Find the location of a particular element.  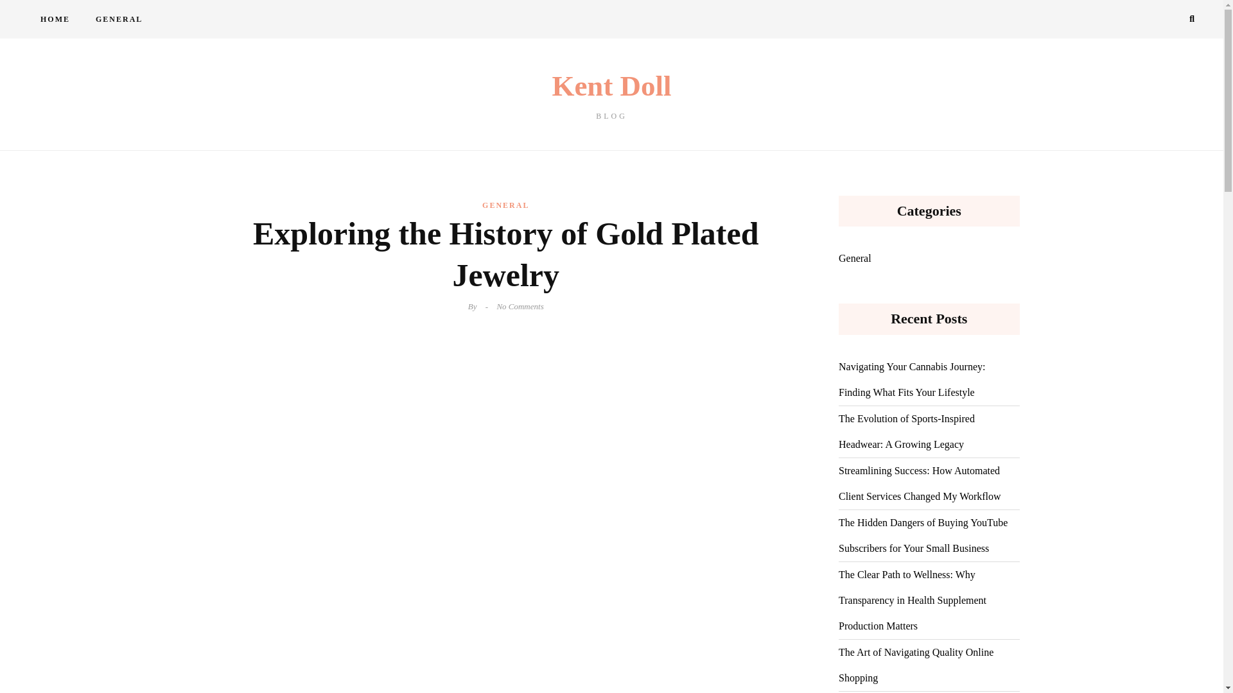

GENERAL is located at coordinates (119, 19).